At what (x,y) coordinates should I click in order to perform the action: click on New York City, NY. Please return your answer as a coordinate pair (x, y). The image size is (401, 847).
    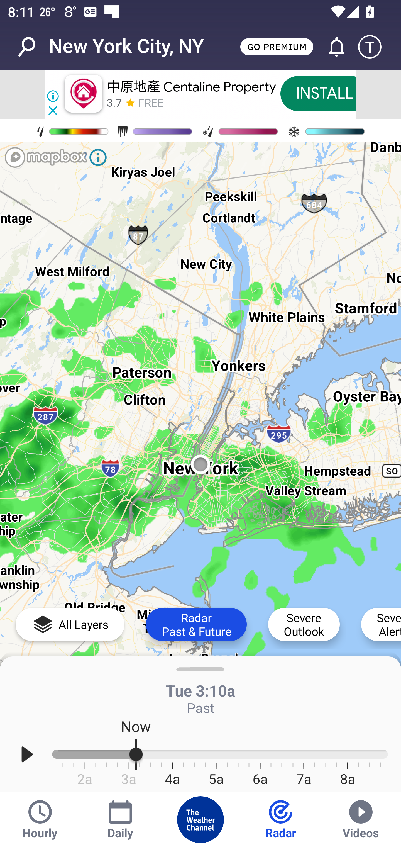
    Looking at the image, I should click on (126, 46).